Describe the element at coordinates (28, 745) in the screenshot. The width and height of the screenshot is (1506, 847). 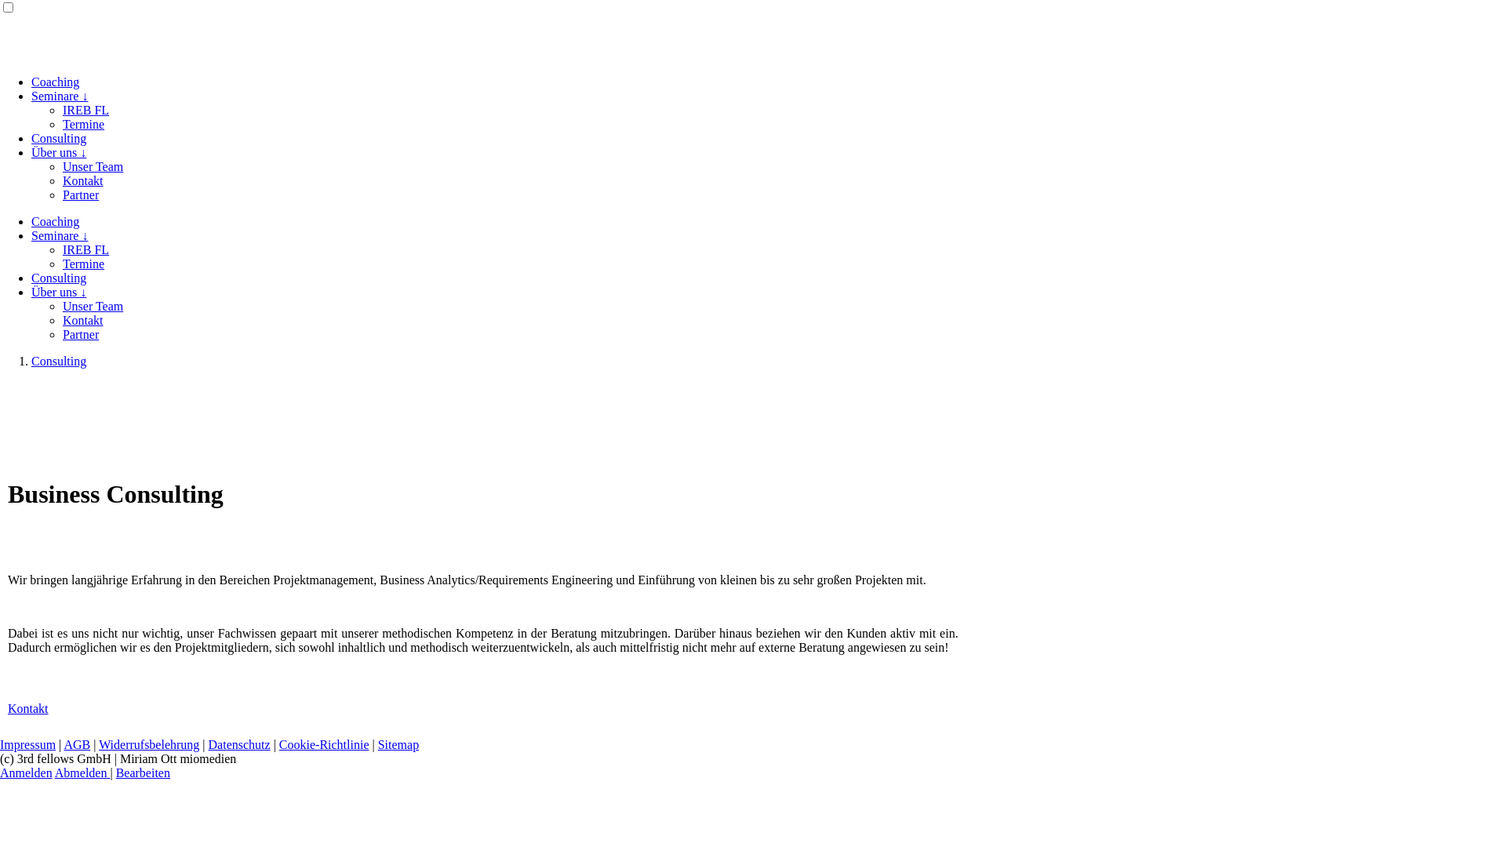
I see `Impressum` at that location.